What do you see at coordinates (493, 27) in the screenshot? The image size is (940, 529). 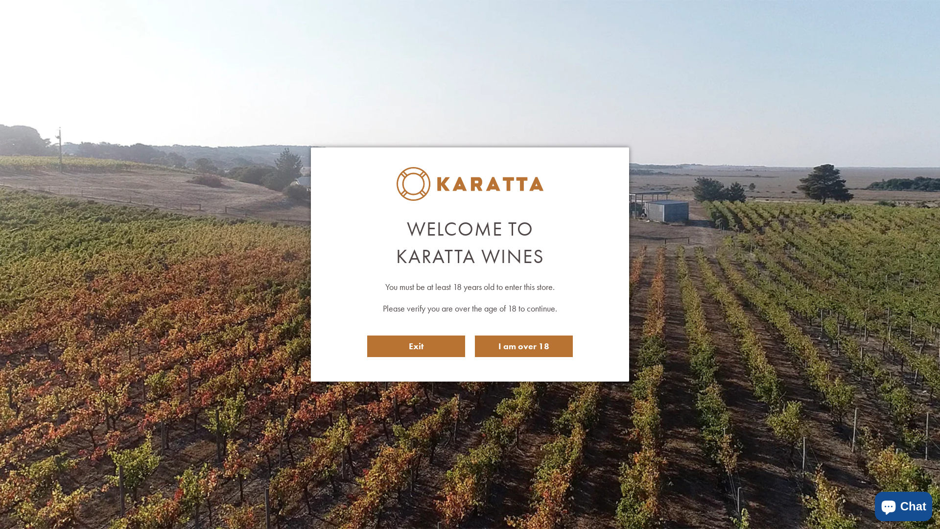 I see `WINE SHOP` at bounding box center [493, 27].